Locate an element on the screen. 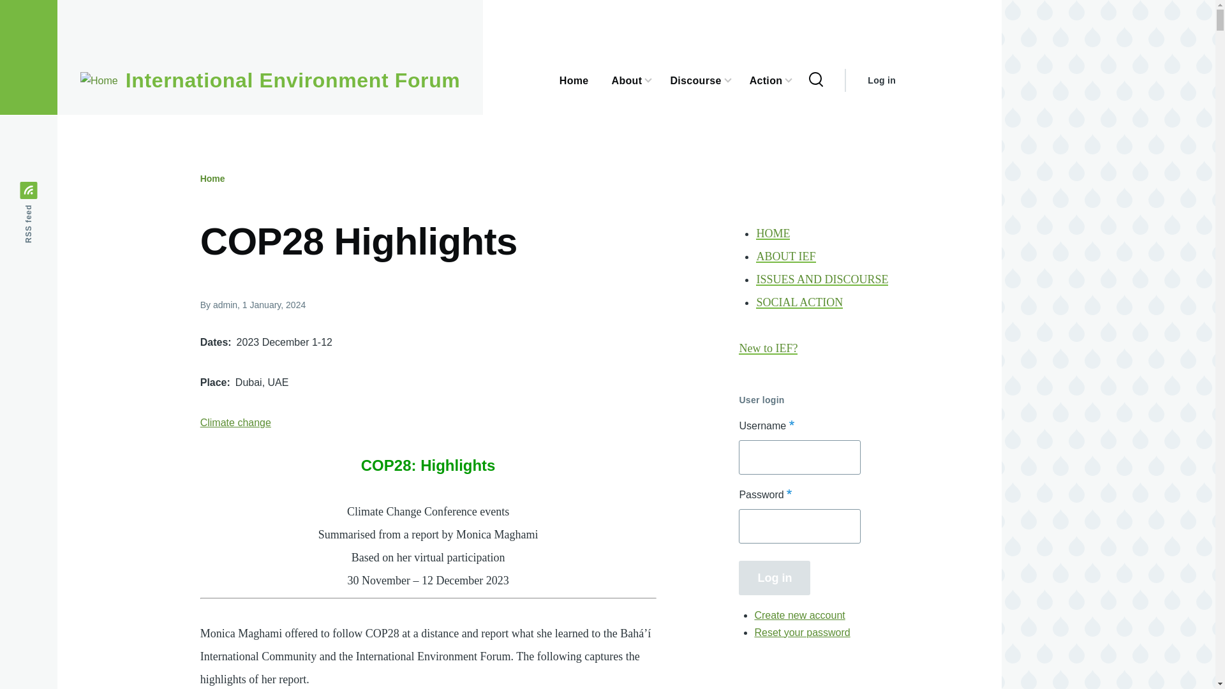  Home is located at coordinates (293, 80).